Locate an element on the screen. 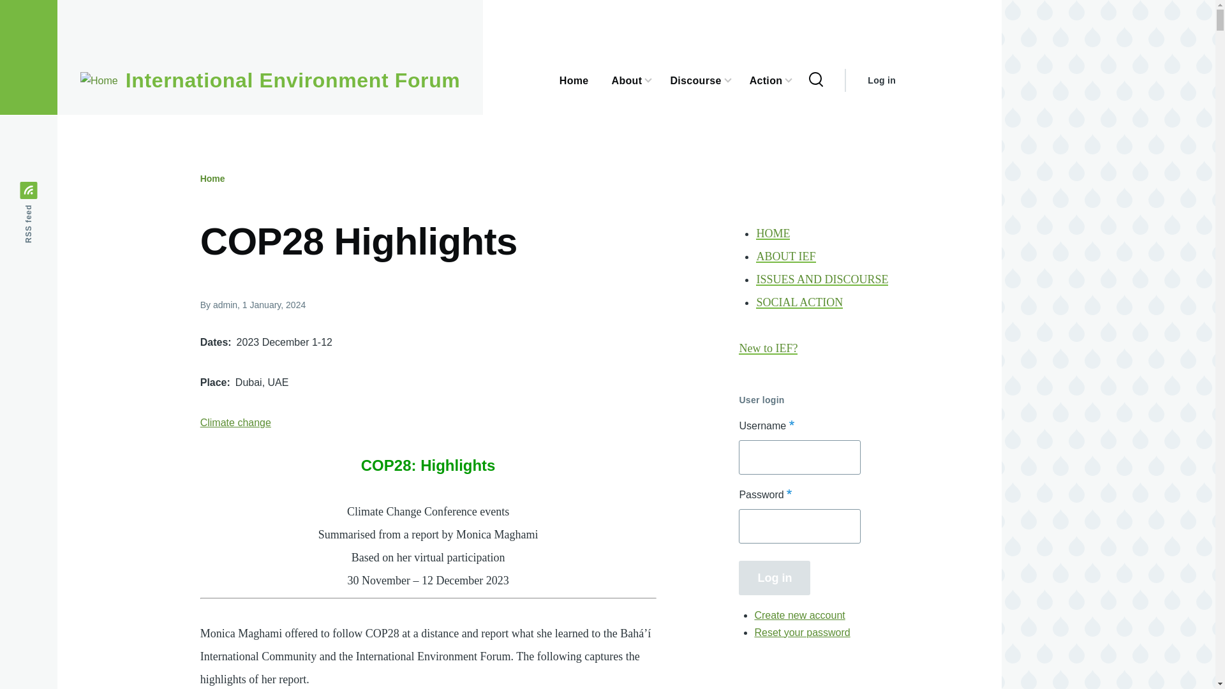  Home is located at coordinates (293, 80).